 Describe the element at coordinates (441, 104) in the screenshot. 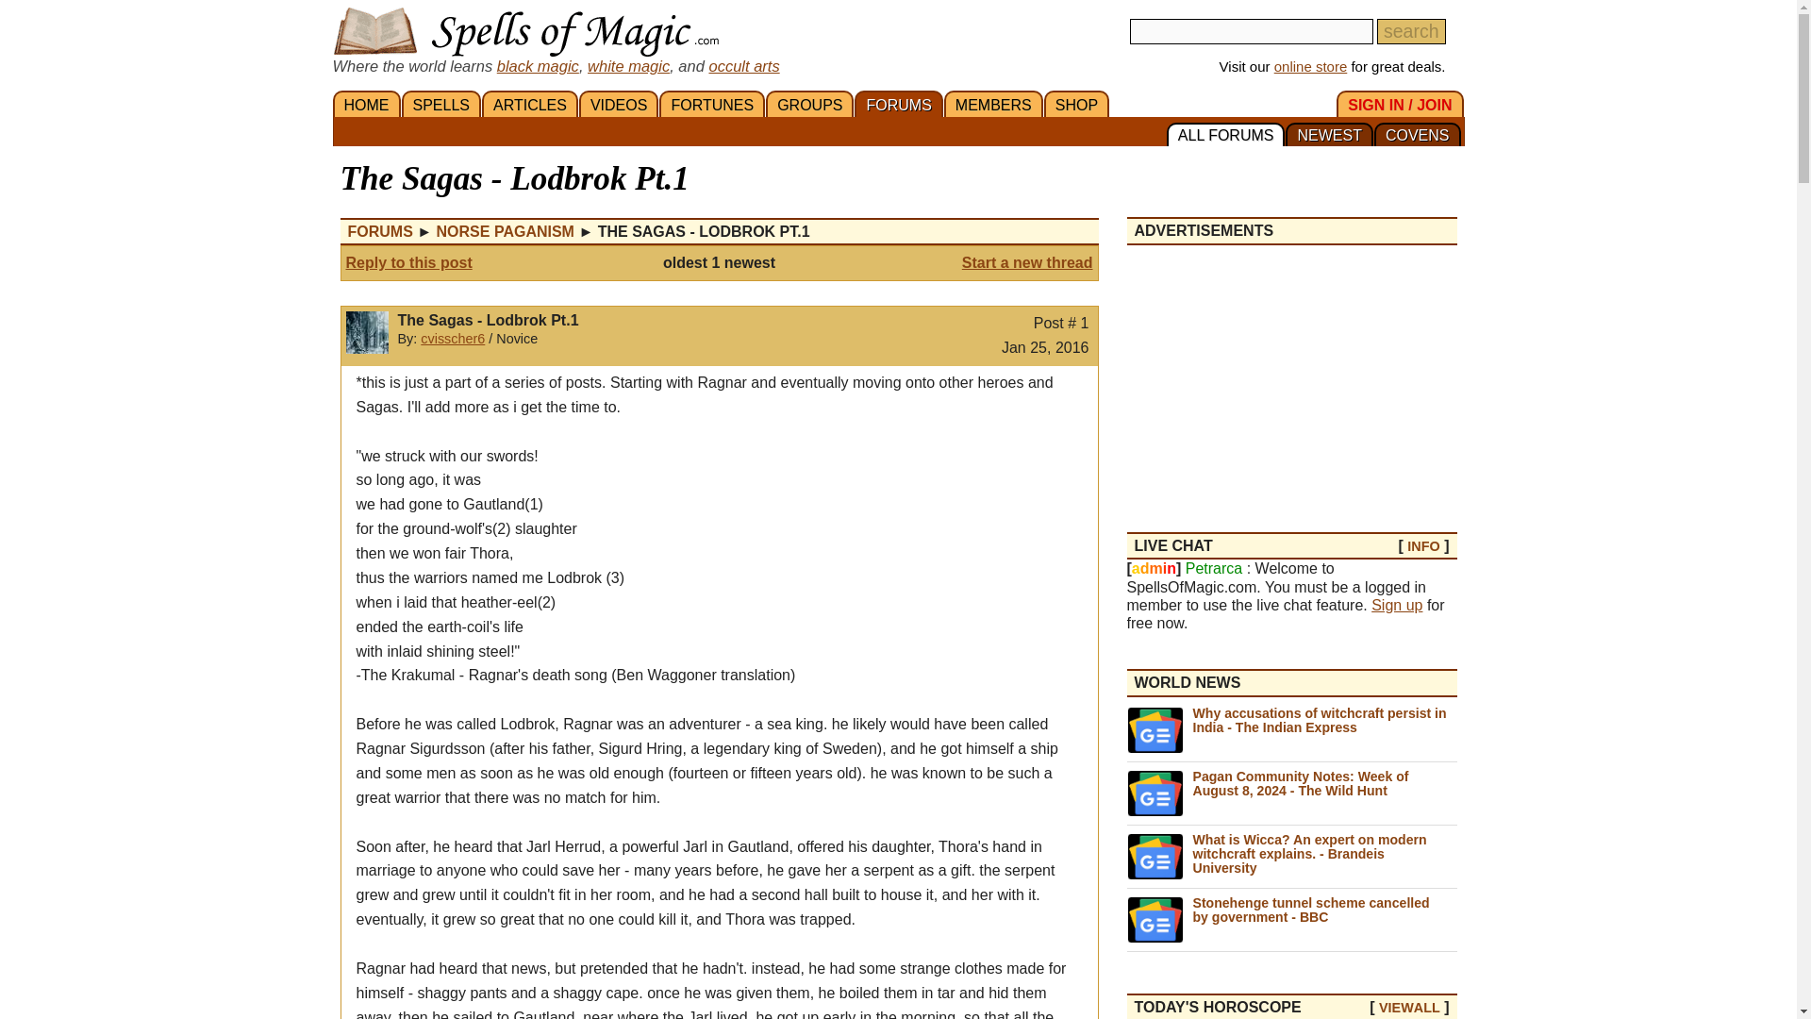

I see `SPELLS` at that location.